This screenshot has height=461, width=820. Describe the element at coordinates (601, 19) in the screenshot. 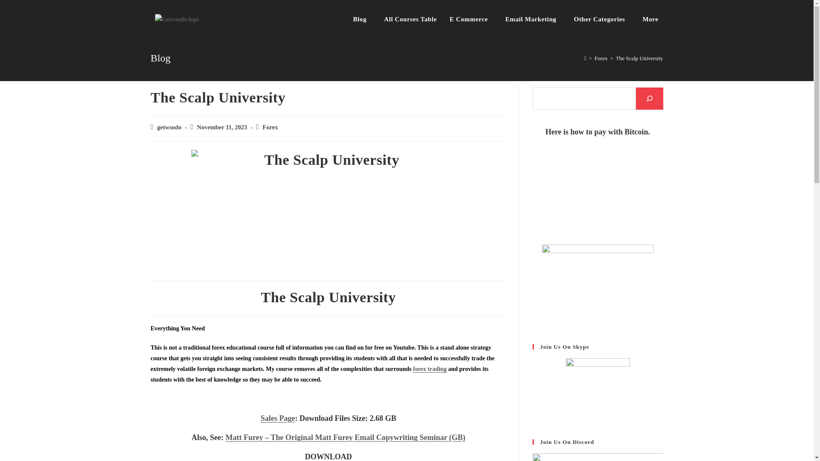

I see `Other Categories` at that location.